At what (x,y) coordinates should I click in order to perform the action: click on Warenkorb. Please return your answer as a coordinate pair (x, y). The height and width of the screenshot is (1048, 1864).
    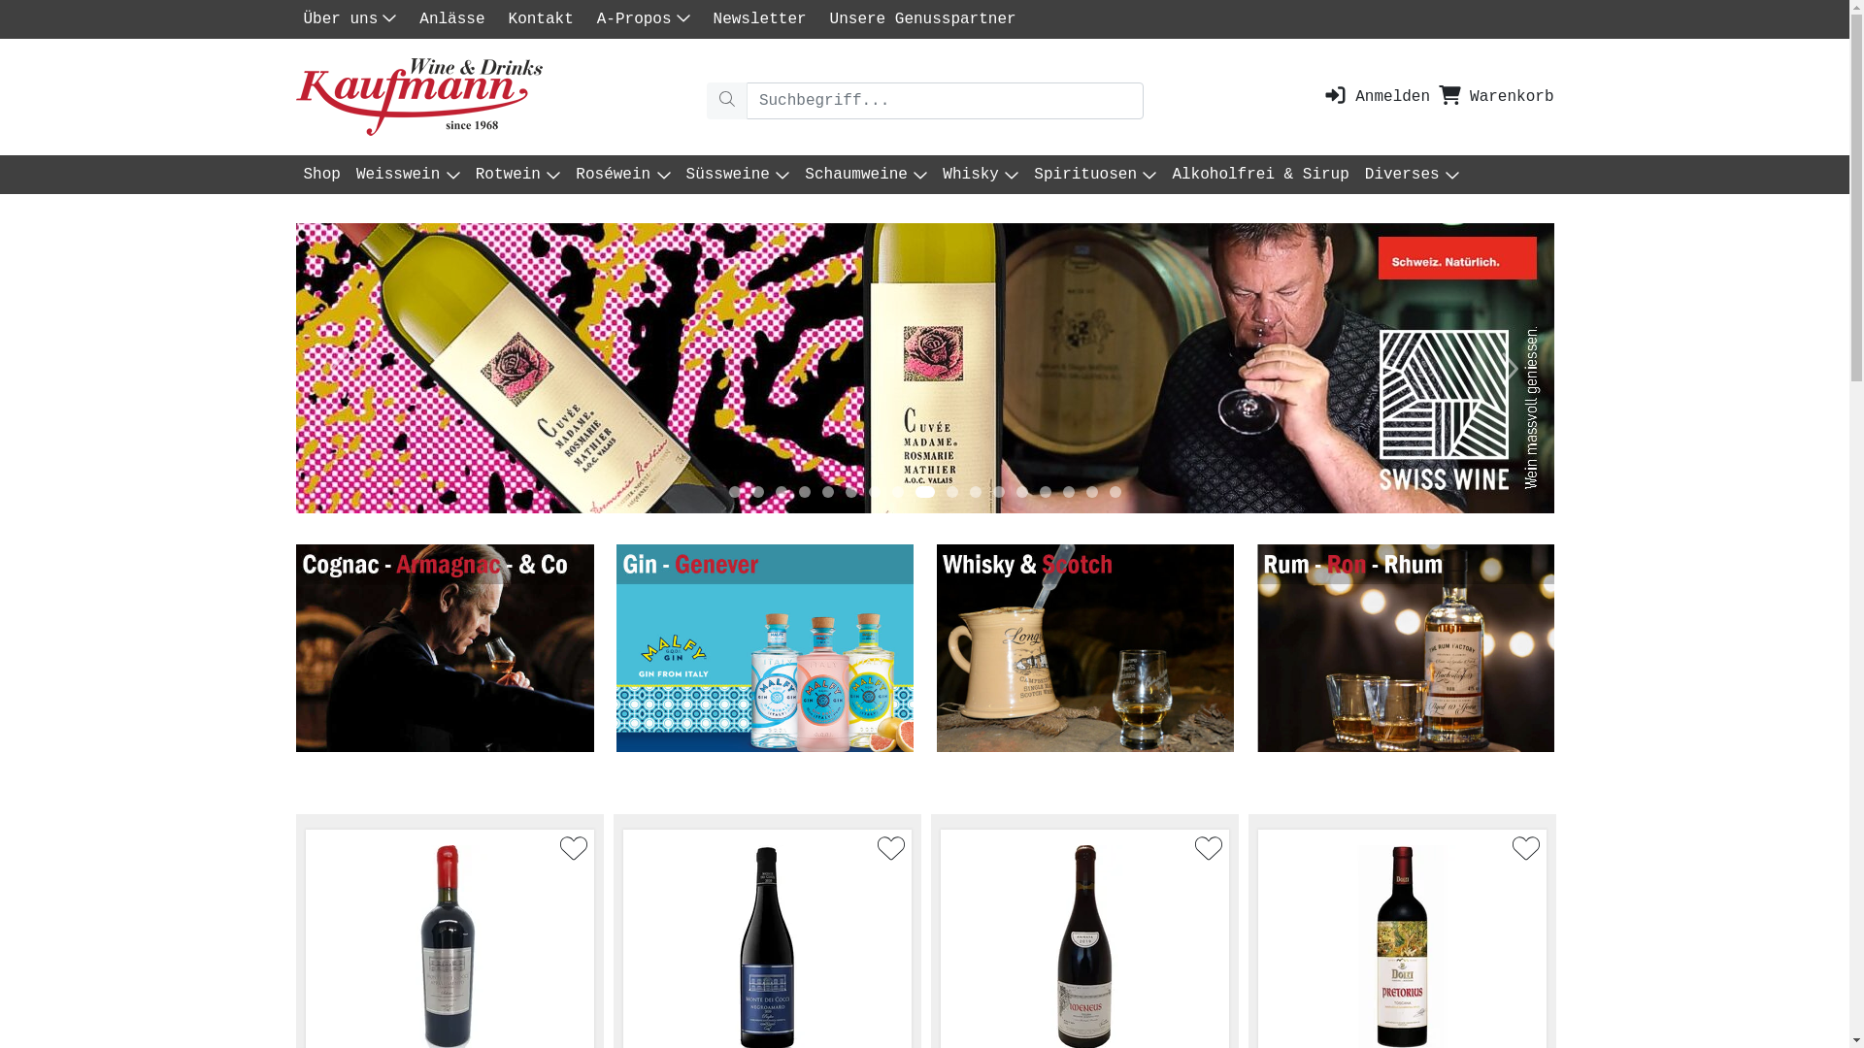
    Looking at the image, I should click on (1495, 97).